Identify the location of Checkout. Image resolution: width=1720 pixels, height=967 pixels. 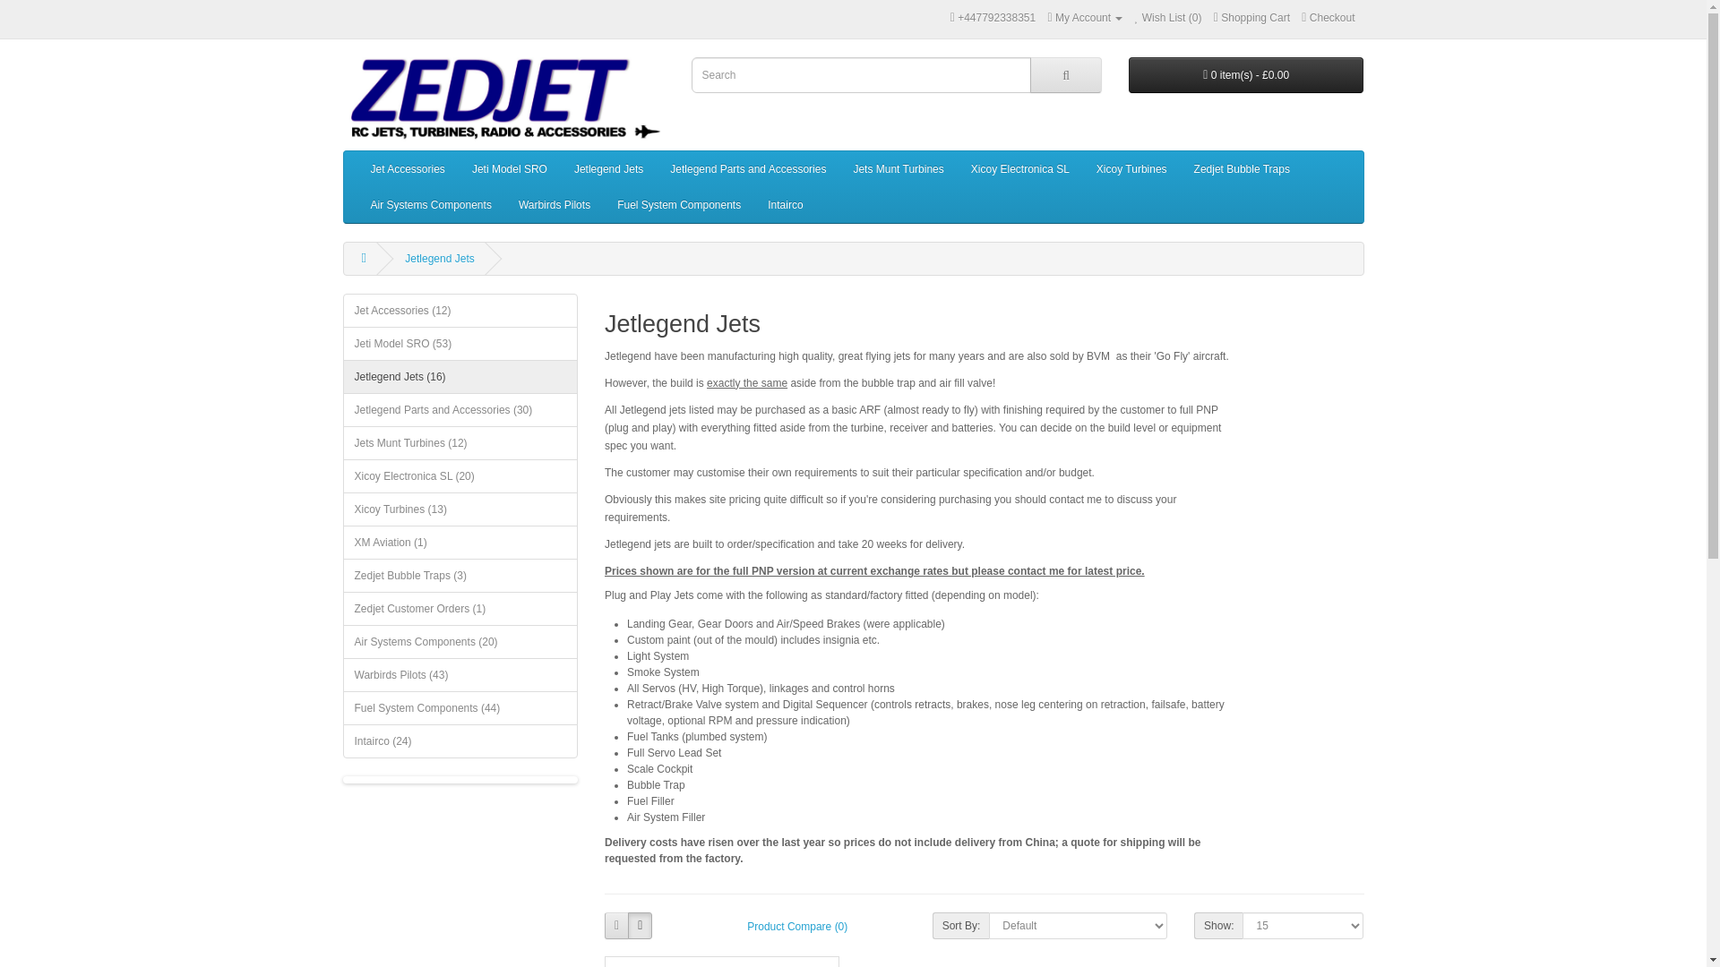
(1328, 18).